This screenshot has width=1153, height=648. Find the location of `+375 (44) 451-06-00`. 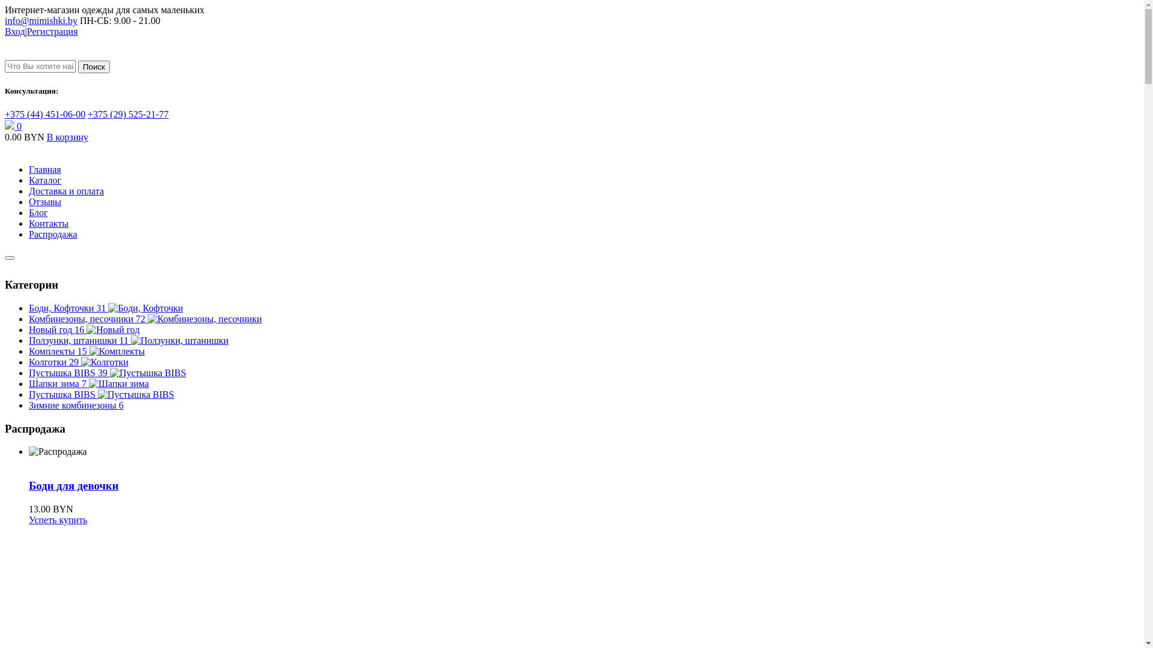

+375 (44) 451-06-00 is located at coordinates (45, 114).